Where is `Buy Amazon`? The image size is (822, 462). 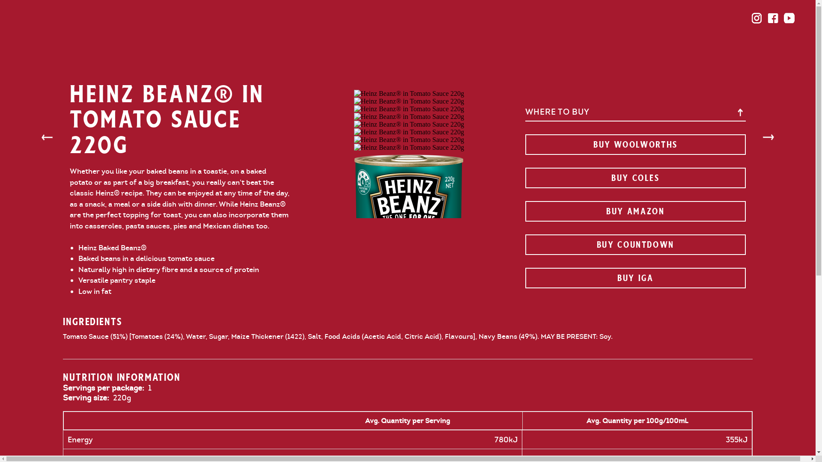 Buy Amazon is located at coordinates (635, 211).